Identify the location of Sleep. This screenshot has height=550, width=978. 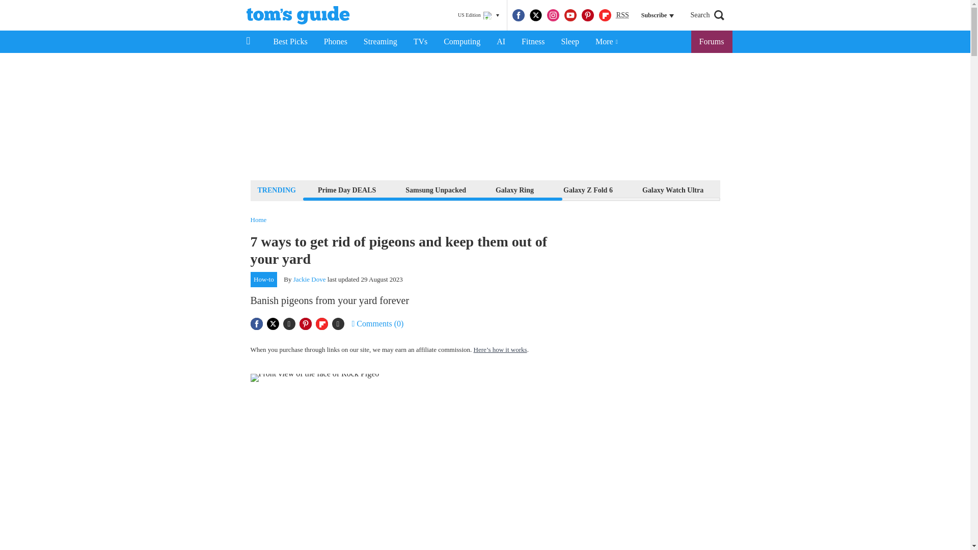
(569, 42).